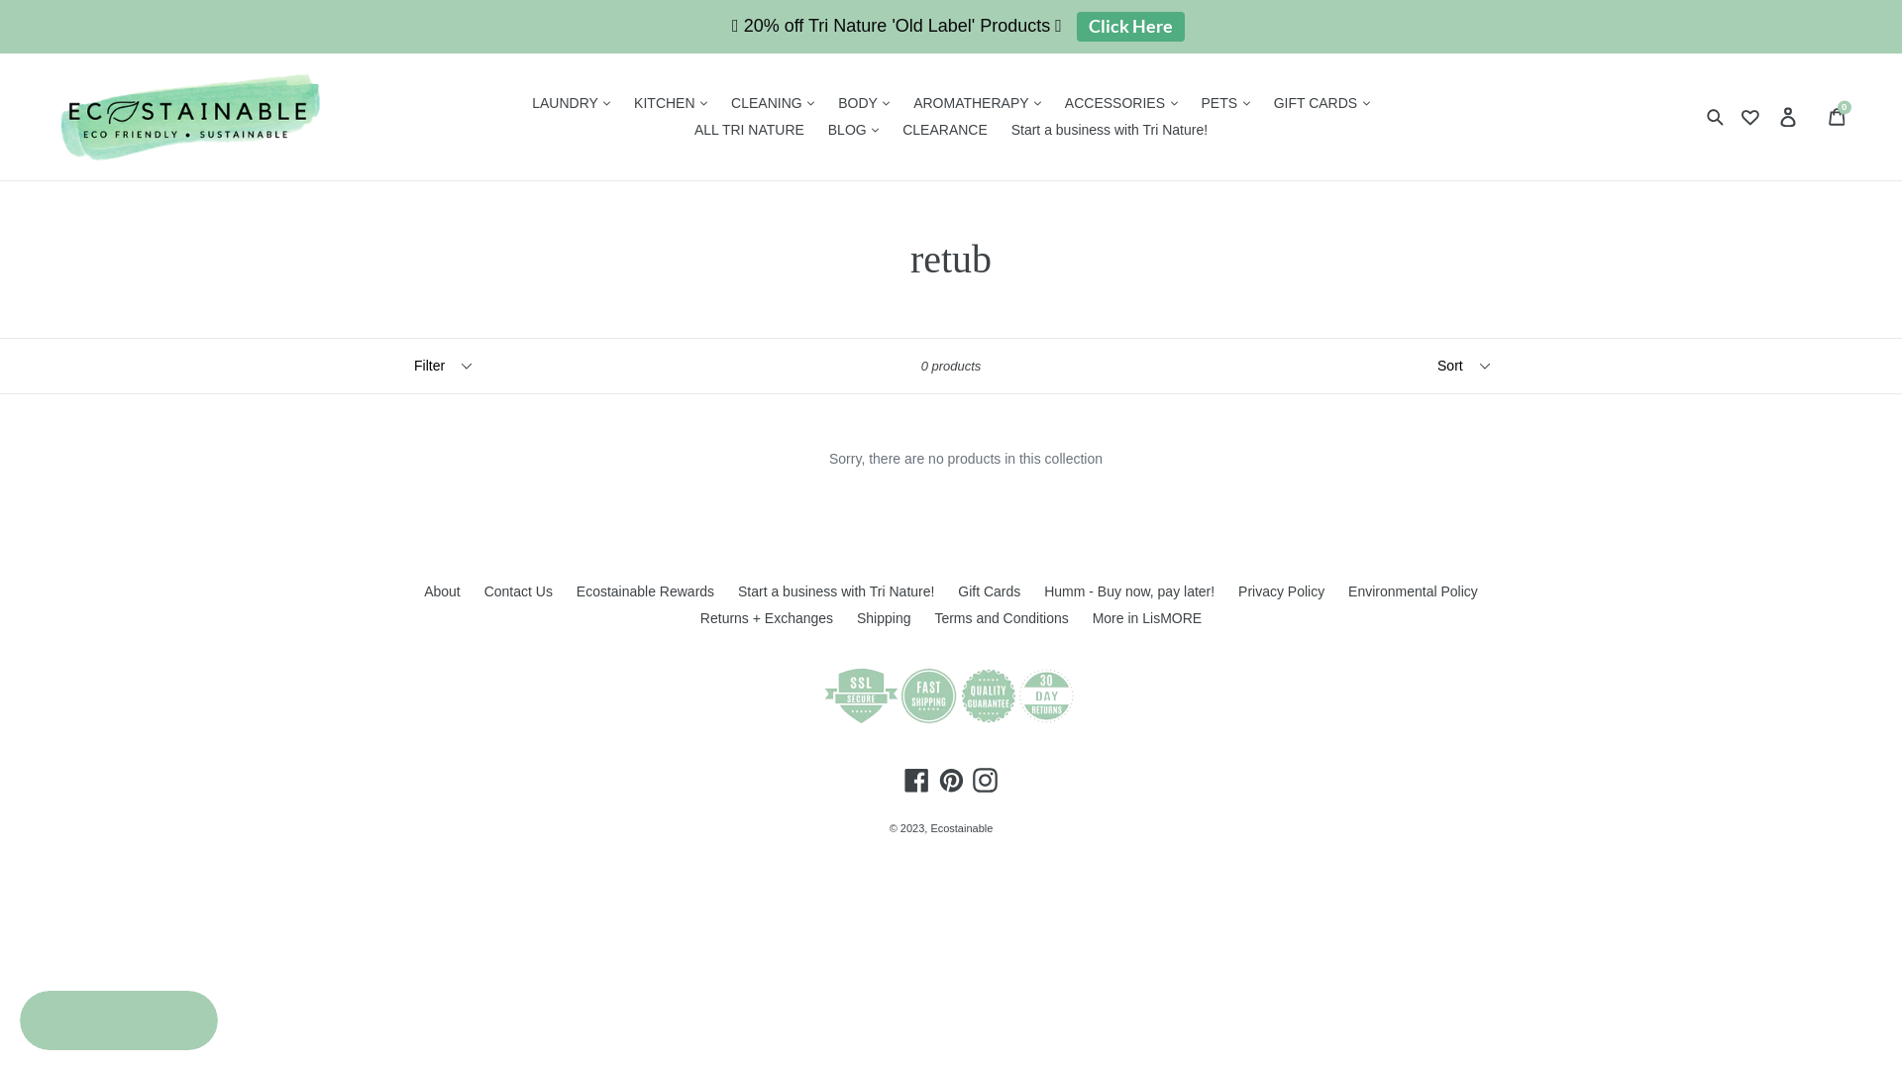 This screenshot has height=1070, width=1902. I want to click on Facebook, so click(917, 781).